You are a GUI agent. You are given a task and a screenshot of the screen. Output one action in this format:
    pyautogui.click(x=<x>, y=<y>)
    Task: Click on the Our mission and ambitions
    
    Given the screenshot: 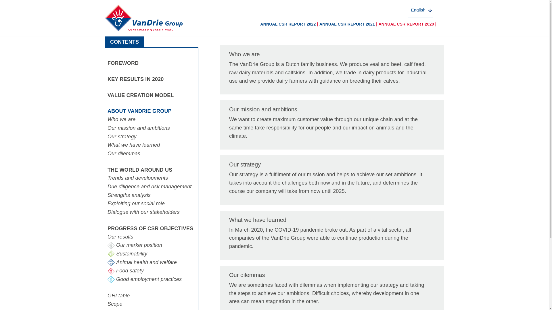 What is the action you would take?
    pyautogui.click(x=332, y=125)
    